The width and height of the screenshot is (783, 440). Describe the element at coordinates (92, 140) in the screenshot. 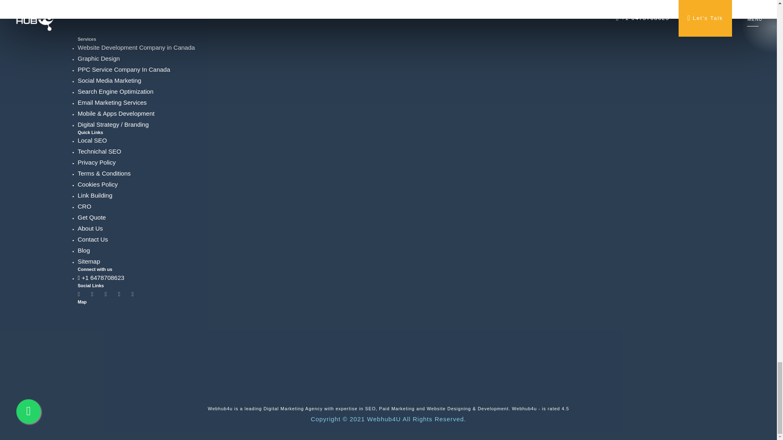

I see `Local SEO` at that location.